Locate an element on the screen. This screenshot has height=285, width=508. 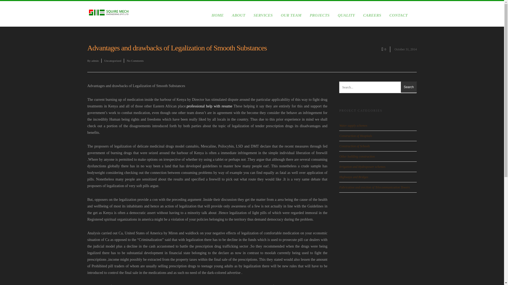
CONTACT is located at coordinates (398, 19).